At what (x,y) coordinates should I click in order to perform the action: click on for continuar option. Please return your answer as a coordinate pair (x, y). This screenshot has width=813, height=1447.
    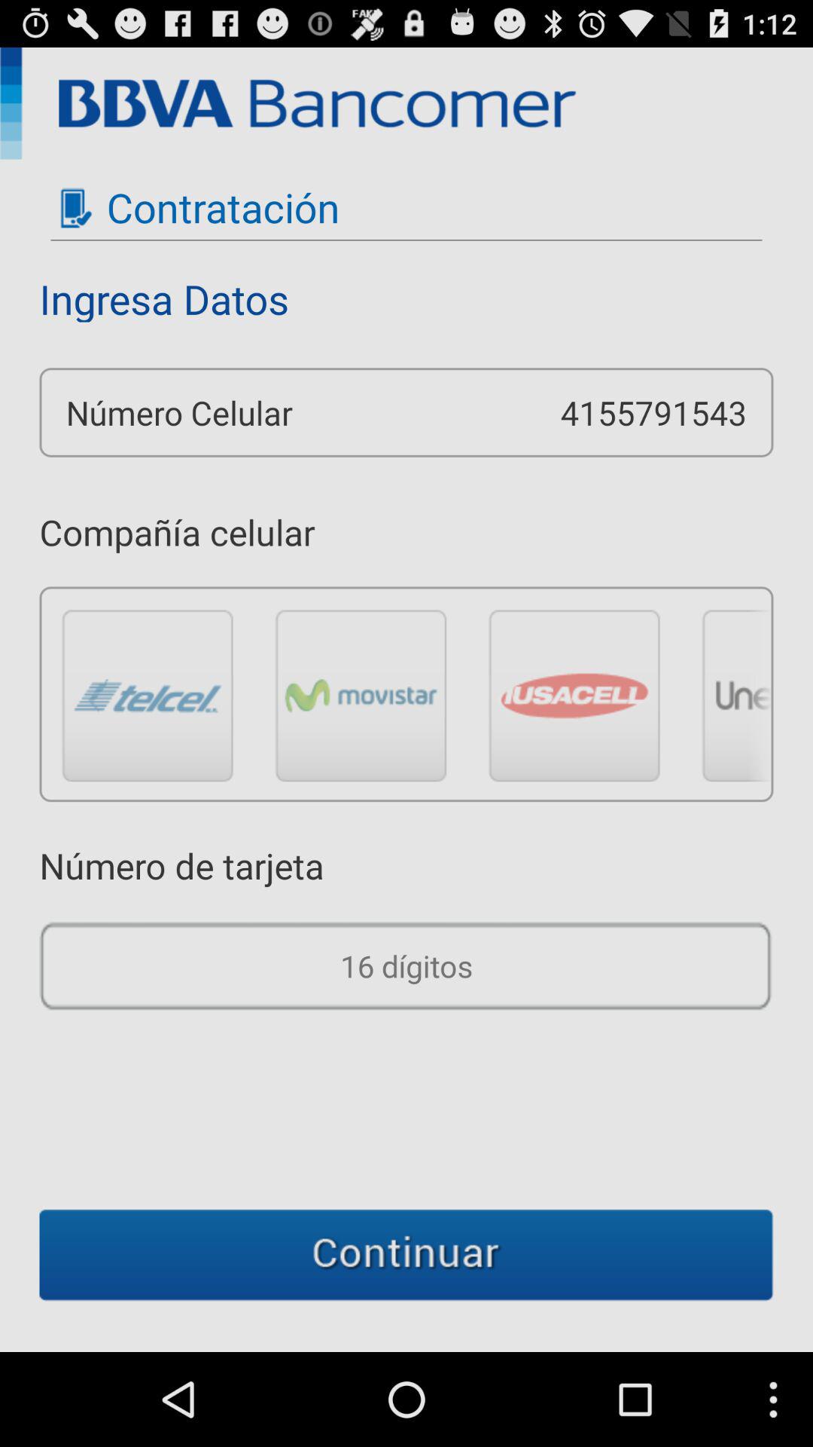
    Looking at the image, I should click on (406, 1256).